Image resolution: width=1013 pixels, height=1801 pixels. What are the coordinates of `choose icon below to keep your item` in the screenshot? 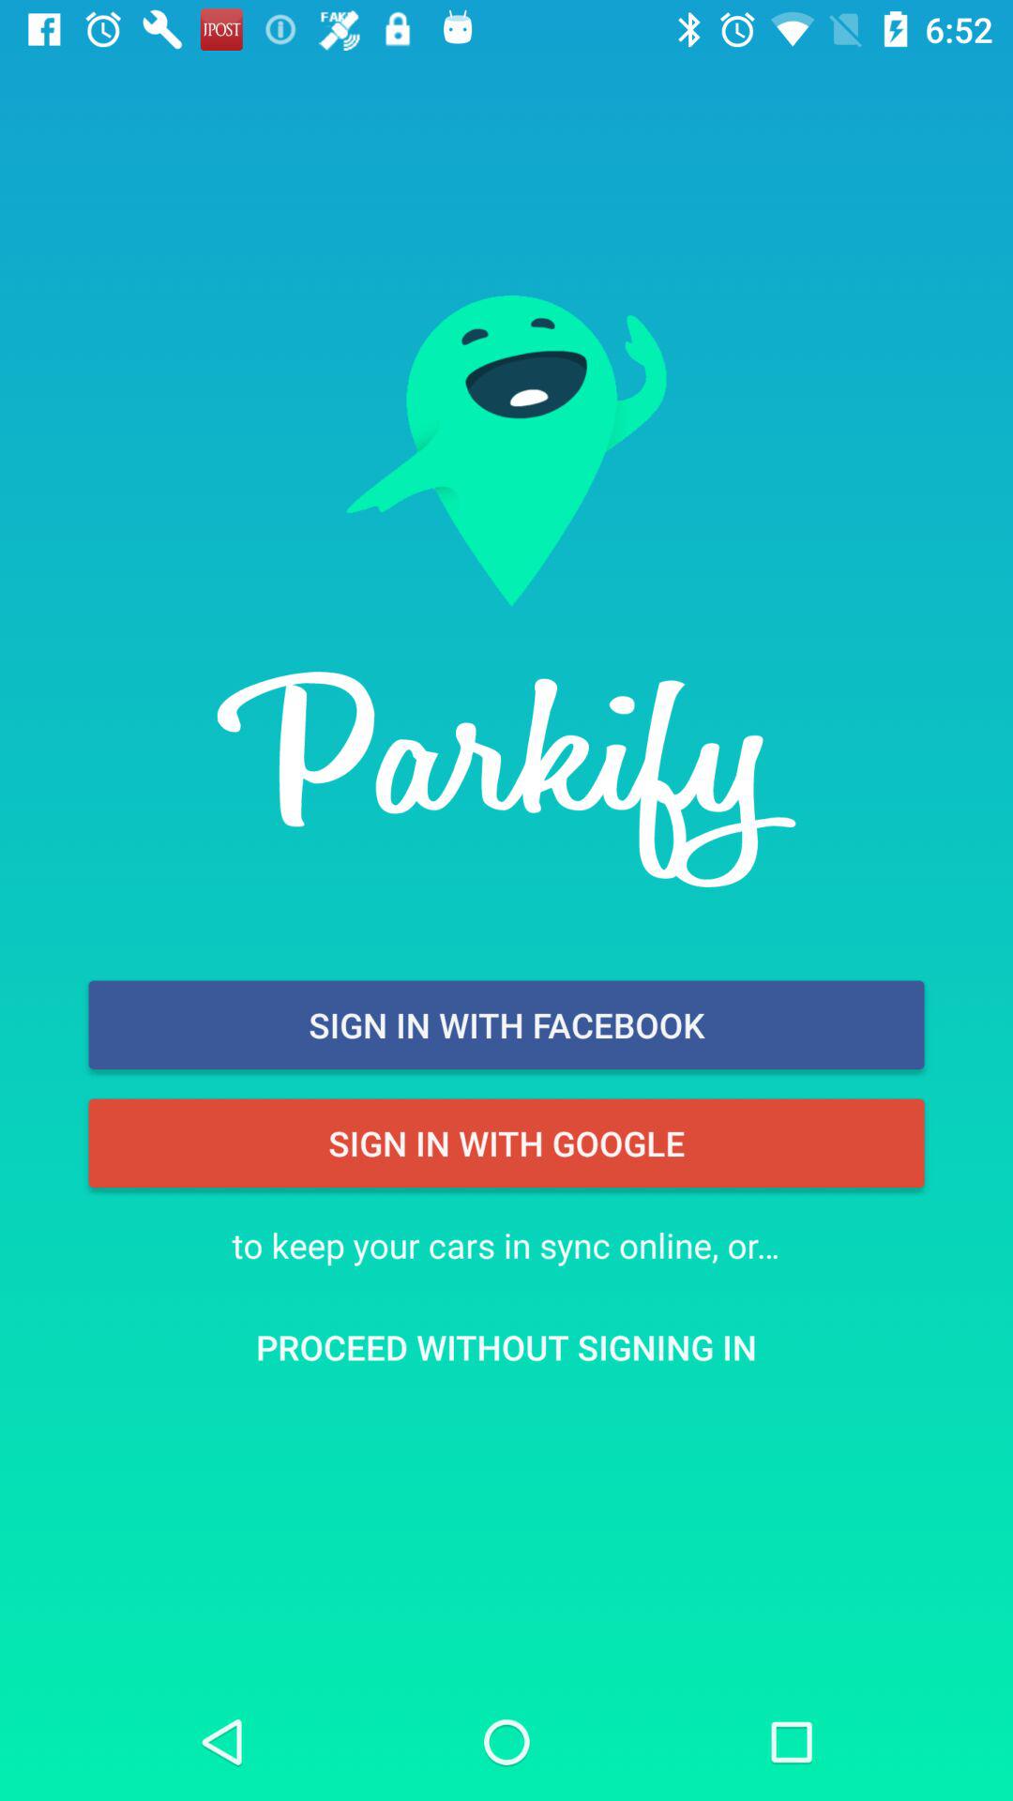 It's located at (506, 1347).